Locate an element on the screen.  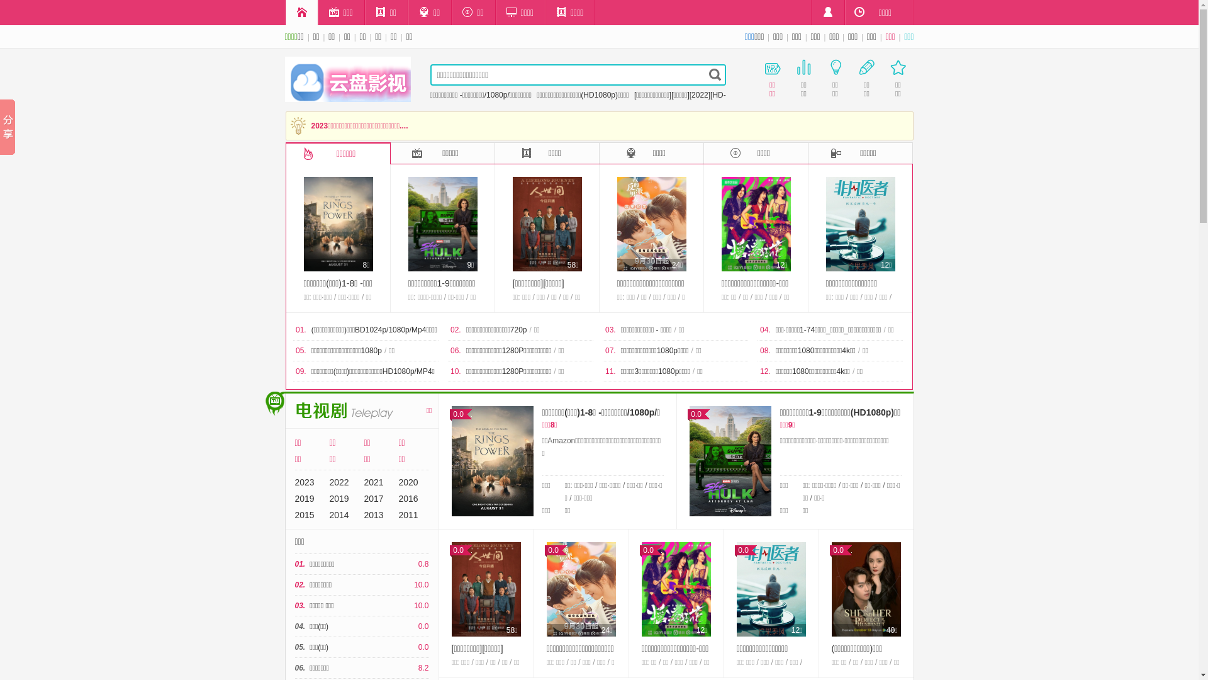
2019 is located at coordinates (340, 499).